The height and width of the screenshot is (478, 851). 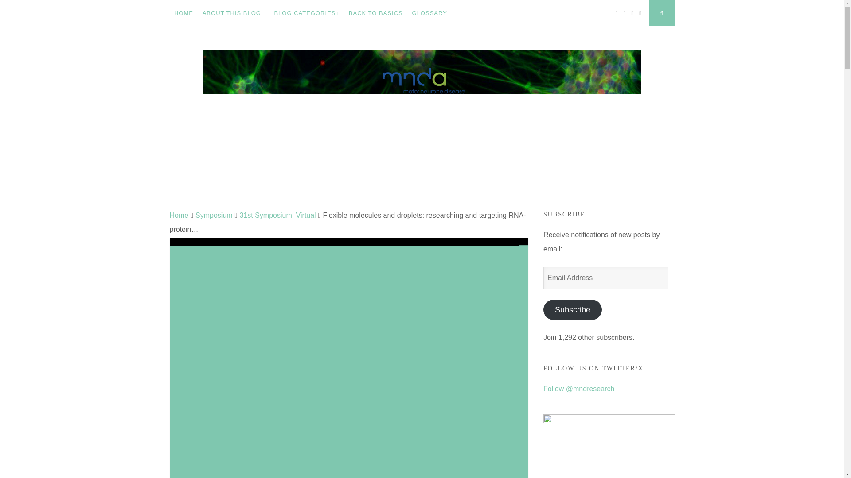 I want to click on 31st Symposium: Virtual, so click(x=277, y=215).